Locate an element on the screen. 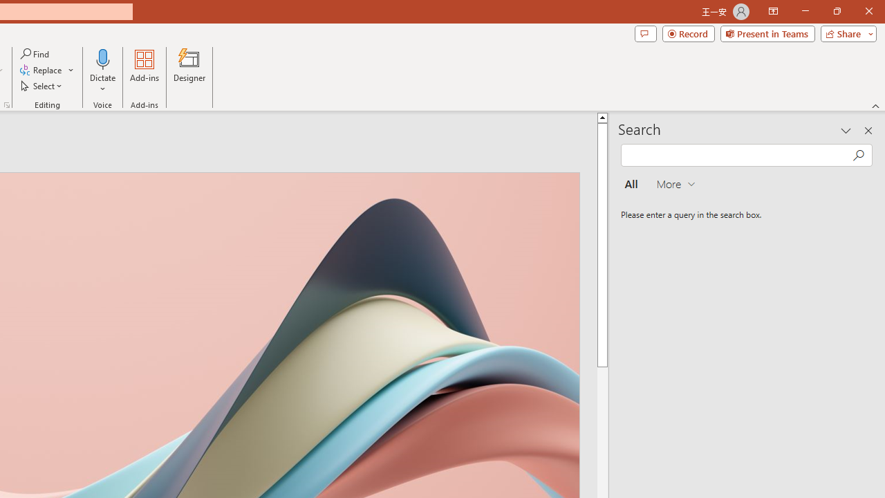  Close pane is located at coordinates (868, 130).